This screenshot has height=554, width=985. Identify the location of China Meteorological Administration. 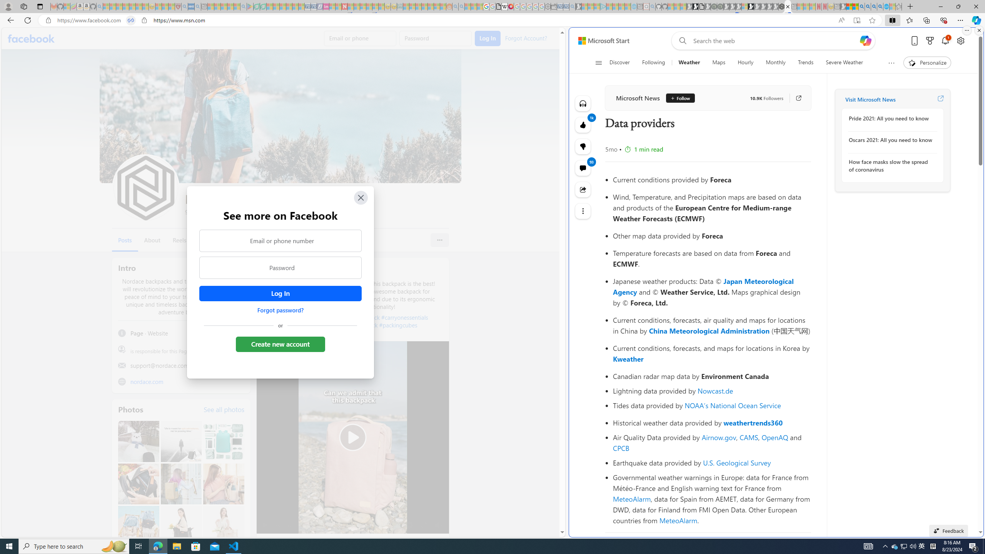
(710, 331).